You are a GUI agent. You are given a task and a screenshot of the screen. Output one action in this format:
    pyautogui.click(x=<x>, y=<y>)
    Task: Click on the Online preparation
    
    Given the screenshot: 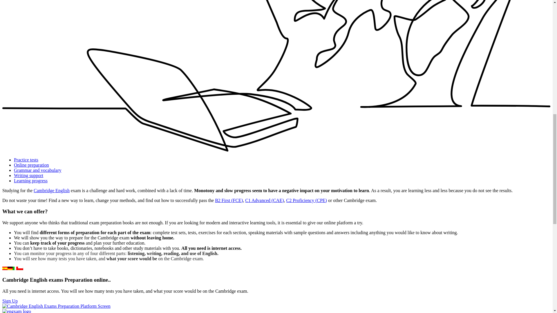 What is the action you would take?
    pyautogui.click(x=31, y=165)
    